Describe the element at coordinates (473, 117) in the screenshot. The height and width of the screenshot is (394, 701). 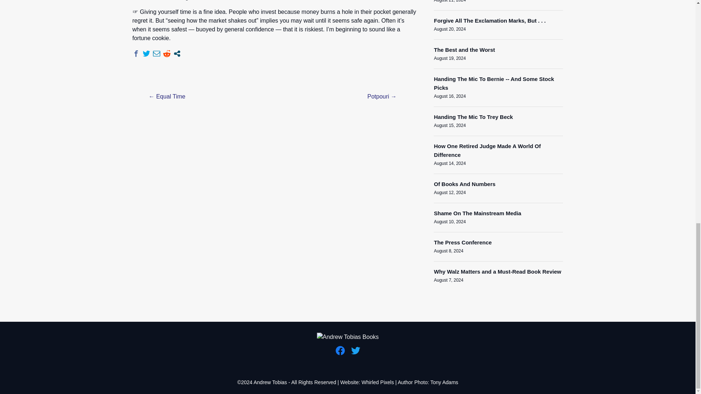
I see `Permalink to Handing The Mic To Trey Beck` at that location.